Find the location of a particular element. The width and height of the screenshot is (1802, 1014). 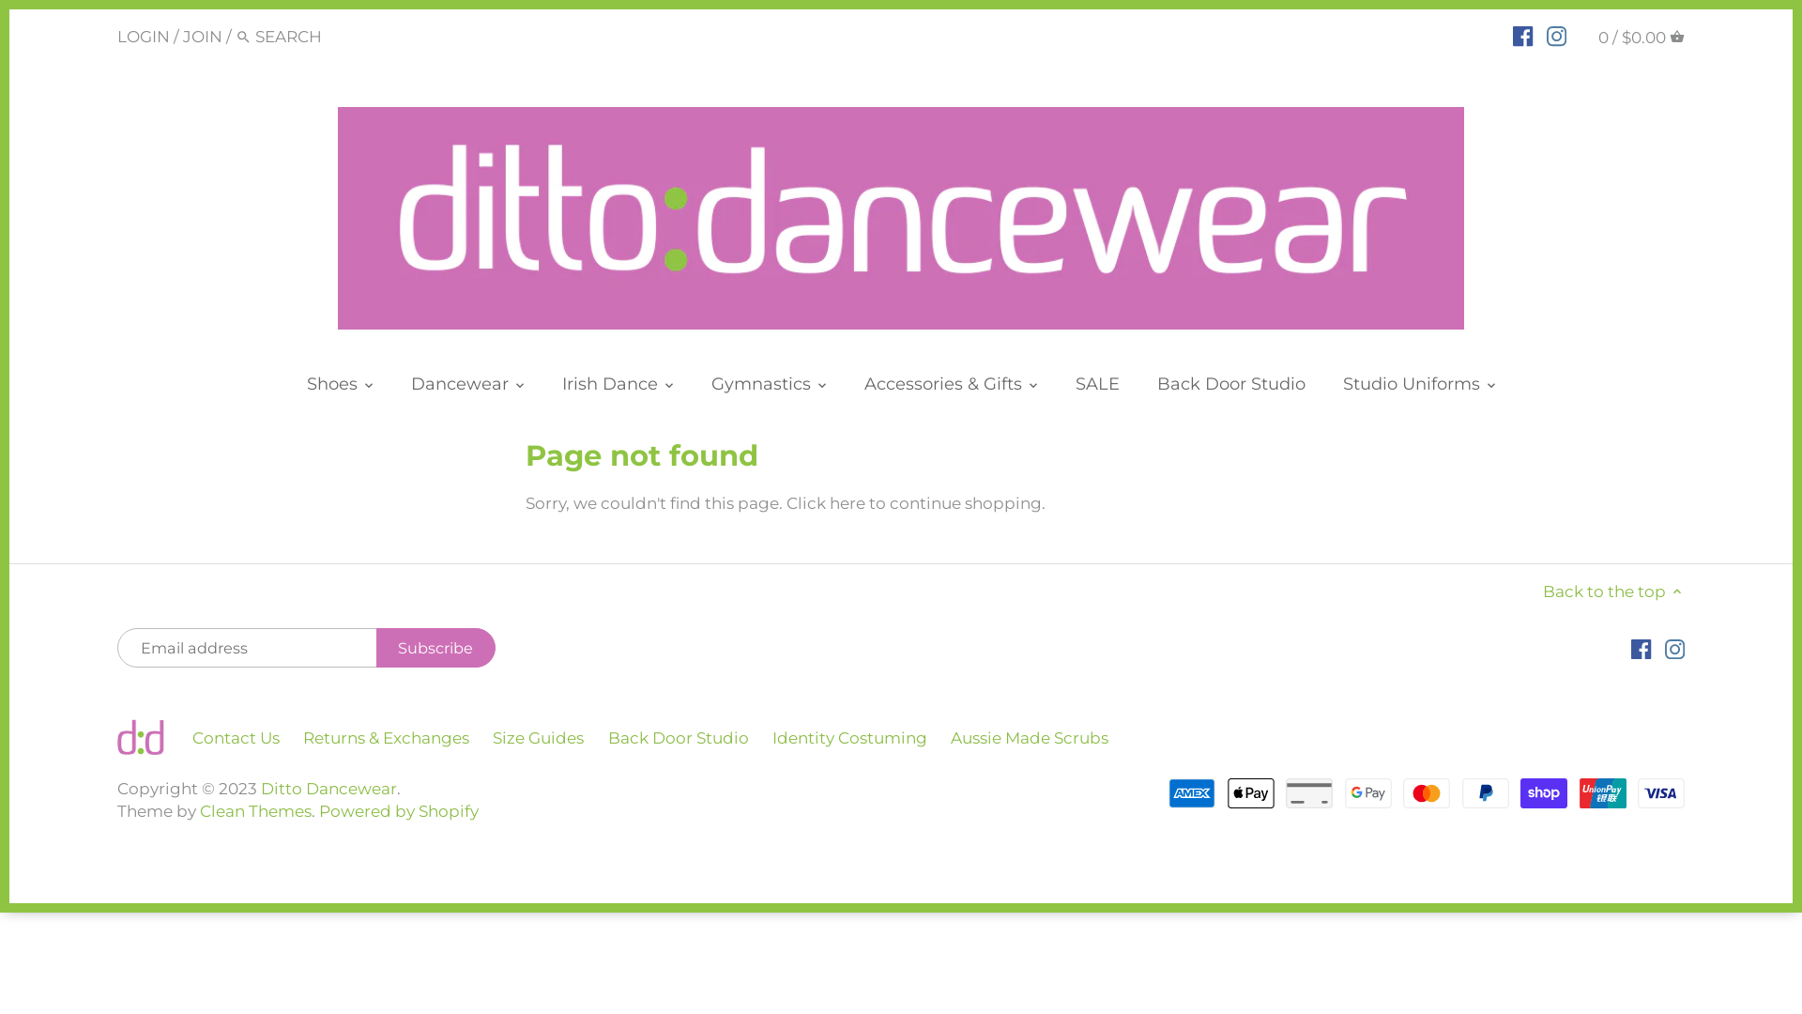

Aussie Made Scrubs is located at coordinates (1030, 738).